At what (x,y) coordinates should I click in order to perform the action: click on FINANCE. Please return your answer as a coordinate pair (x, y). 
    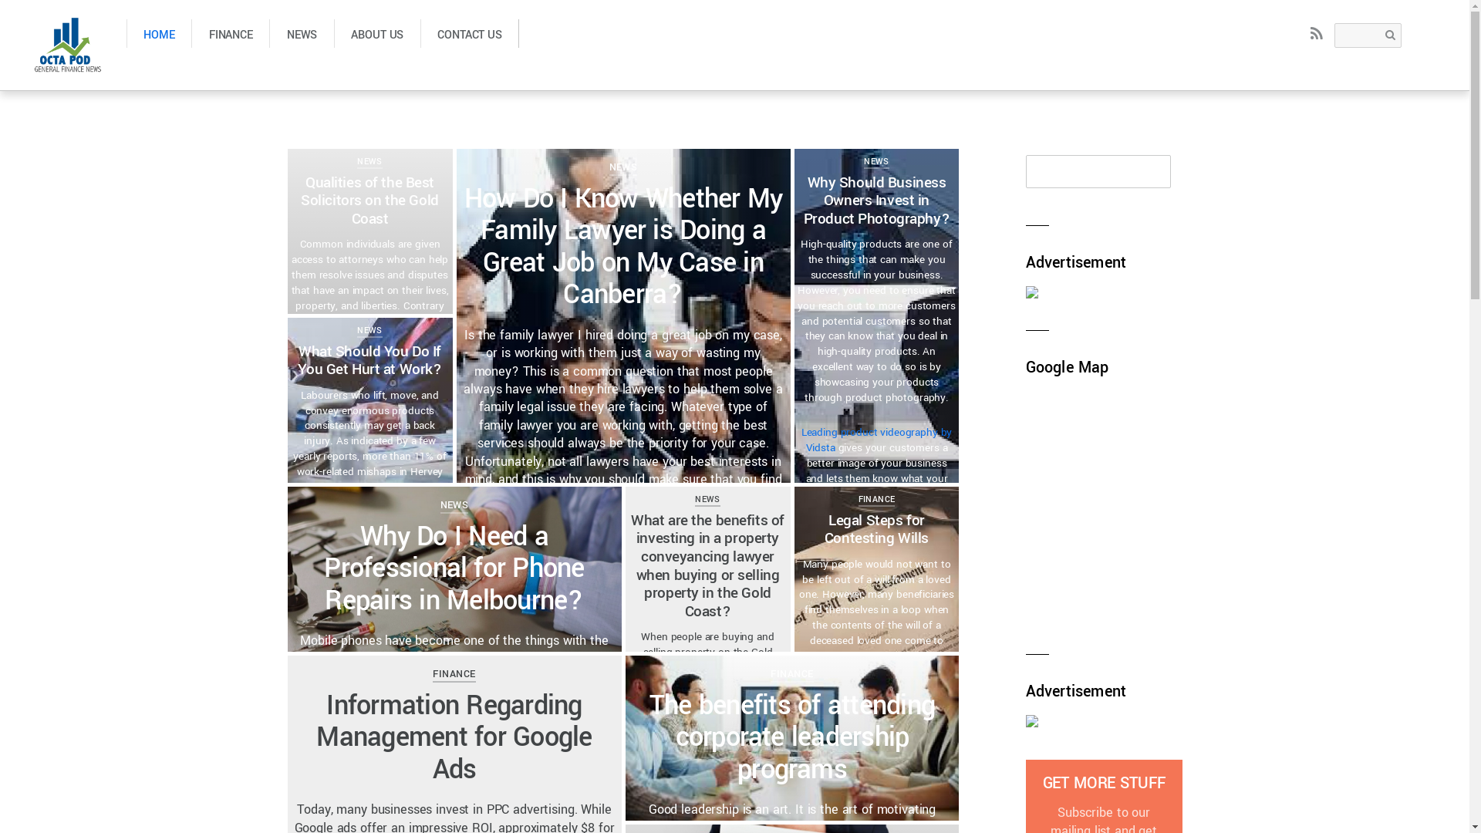
    Looking at the image, I should click on (791, 673).